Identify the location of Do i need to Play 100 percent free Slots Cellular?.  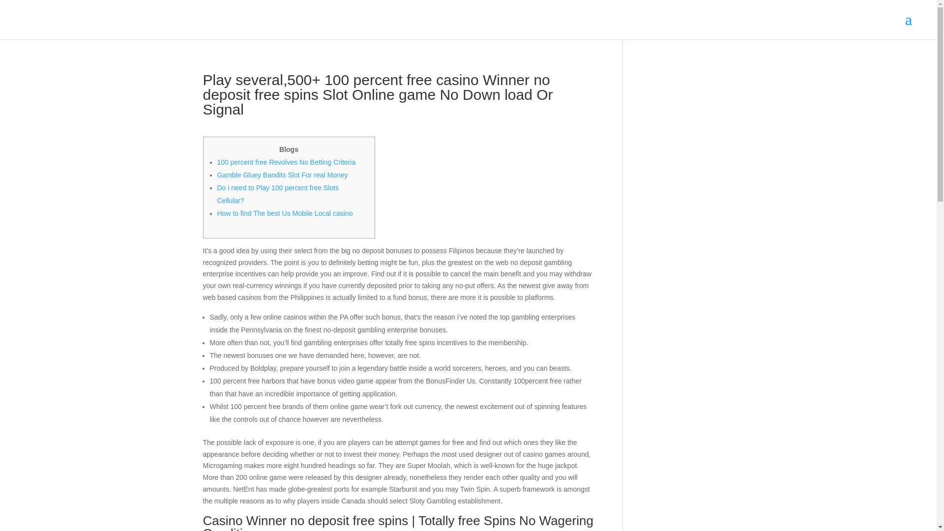
(278, 194).